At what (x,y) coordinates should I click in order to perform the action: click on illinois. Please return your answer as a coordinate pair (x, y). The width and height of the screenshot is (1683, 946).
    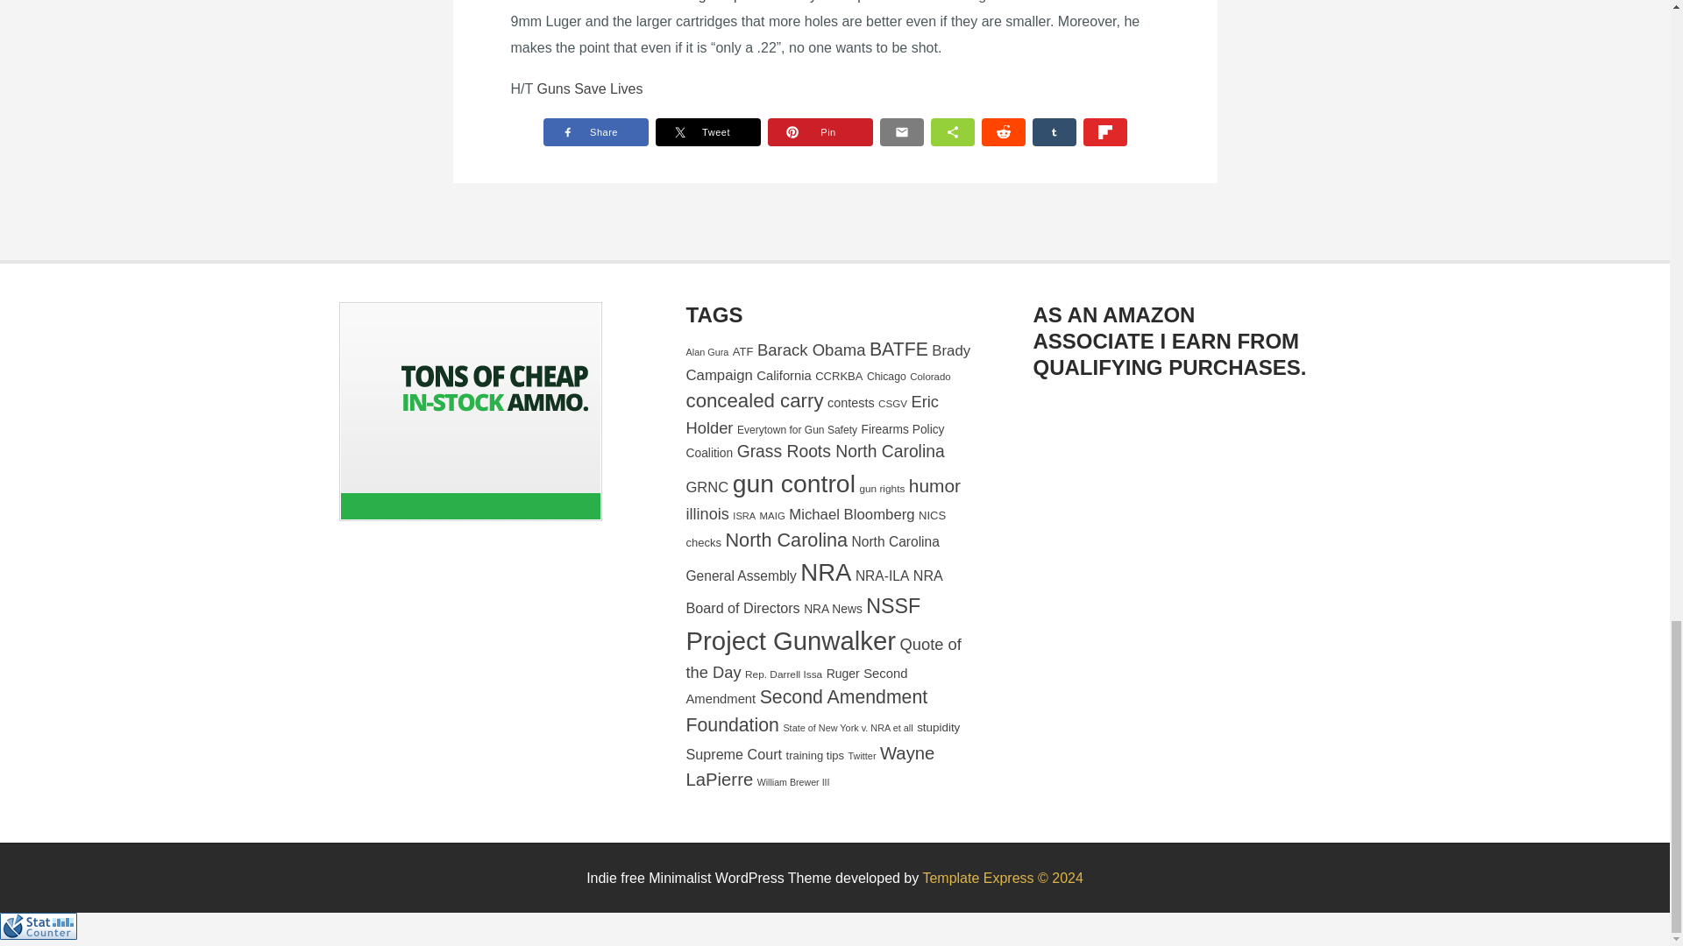
    Looking at the image, I should click on (707, 513).